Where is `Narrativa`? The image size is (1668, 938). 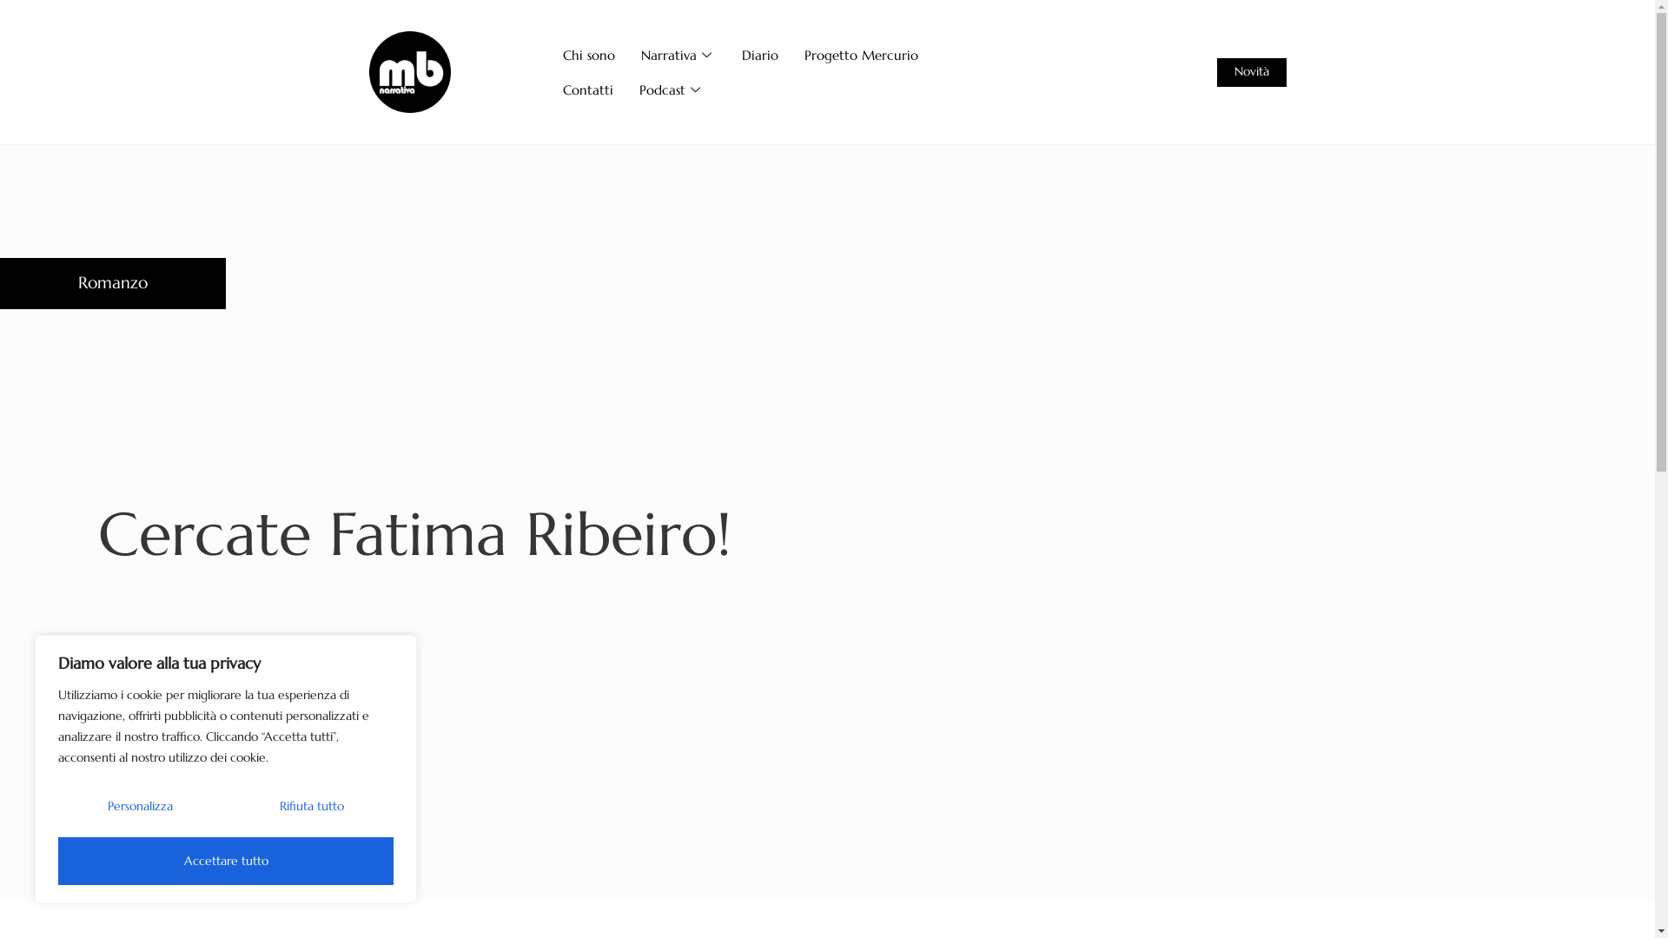
Narrativa is located at coordinates (678, 55).